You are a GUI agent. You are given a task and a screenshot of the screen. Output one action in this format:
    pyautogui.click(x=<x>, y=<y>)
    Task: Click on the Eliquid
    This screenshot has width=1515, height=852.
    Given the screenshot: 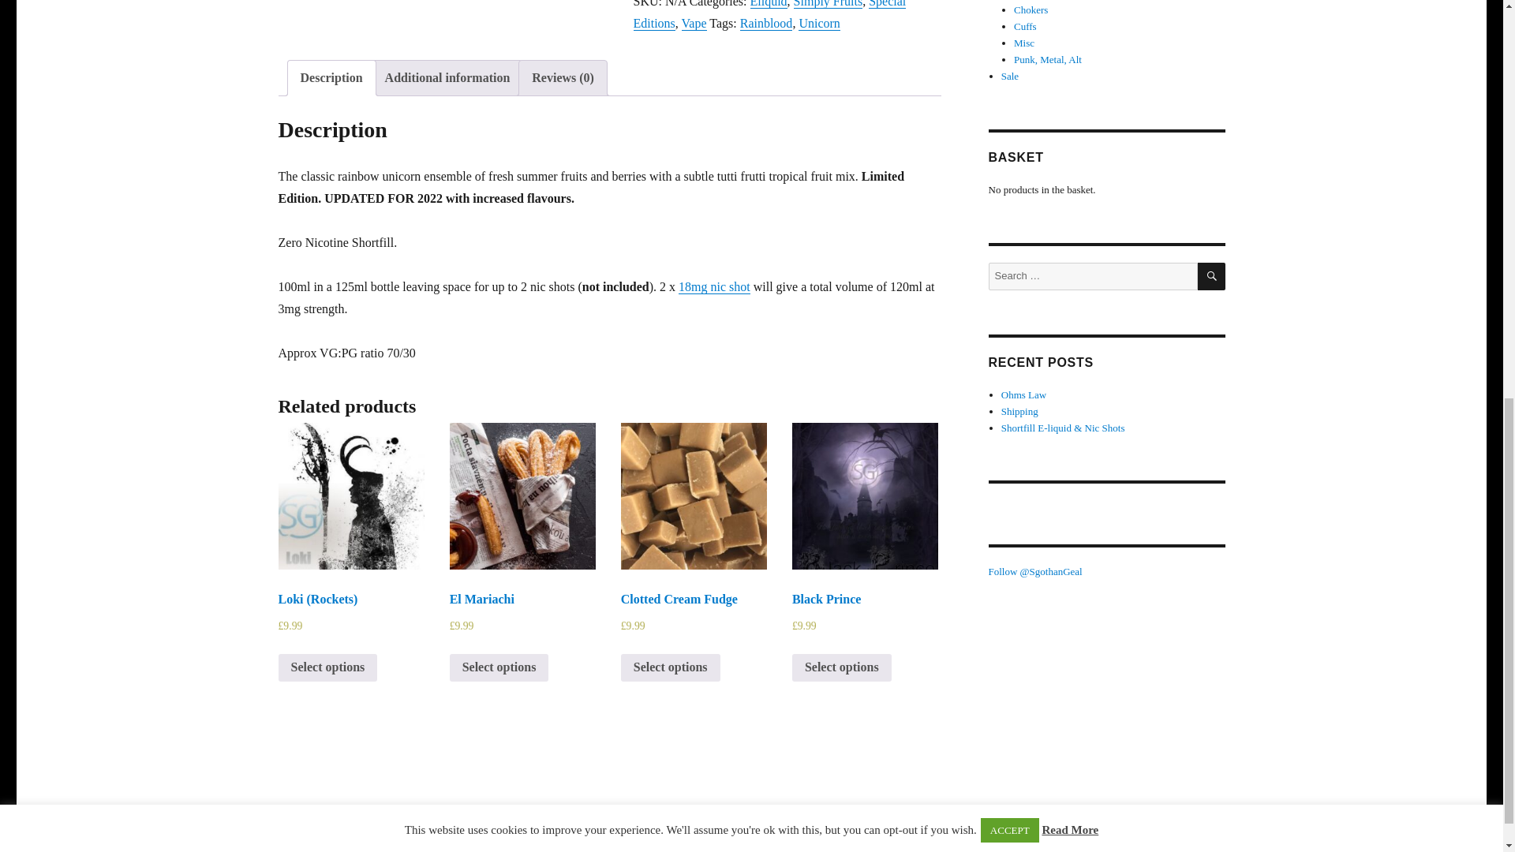 What is the action you would take?
    pyautogui.click(x=768, y=3)
    